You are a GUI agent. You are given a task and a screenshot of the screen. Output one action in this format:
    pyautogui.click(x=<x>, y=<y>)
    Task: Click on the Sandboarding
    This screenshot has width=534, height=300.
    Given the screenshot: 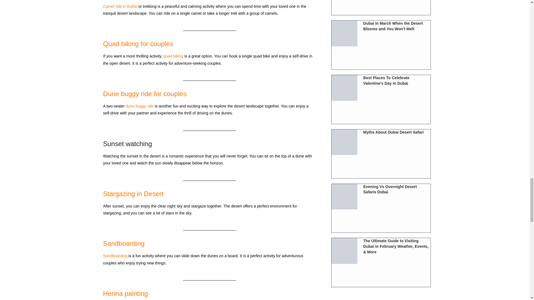 What is the action you would take?
    pyautogui.click(x=123, y=243)
    